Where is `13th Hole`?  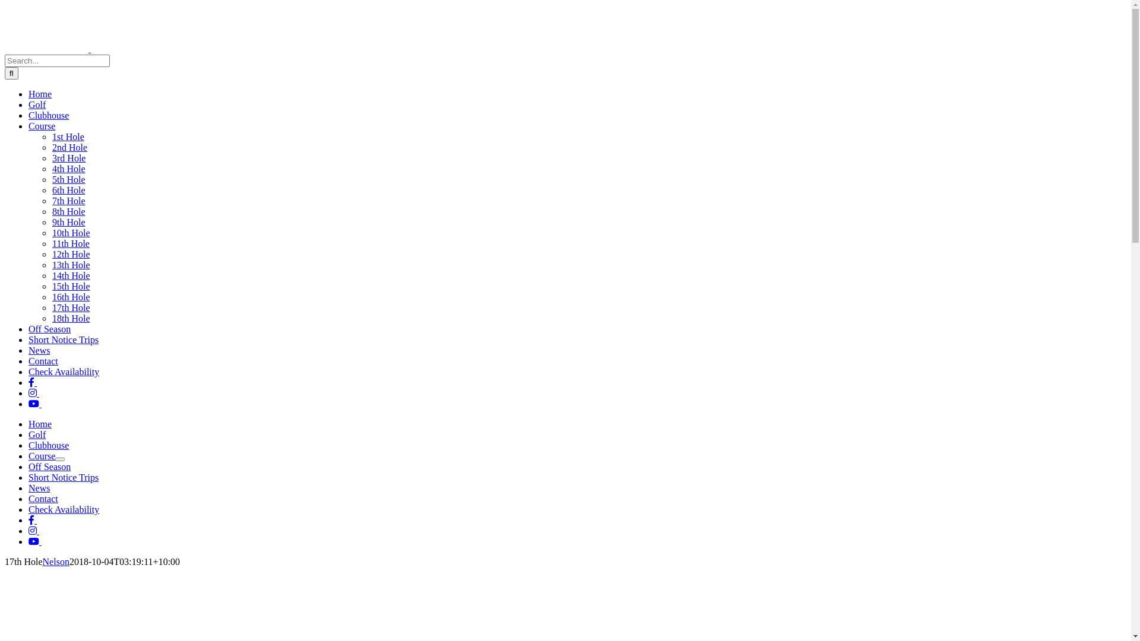 13th Hole is located at coordinates (71, 265).